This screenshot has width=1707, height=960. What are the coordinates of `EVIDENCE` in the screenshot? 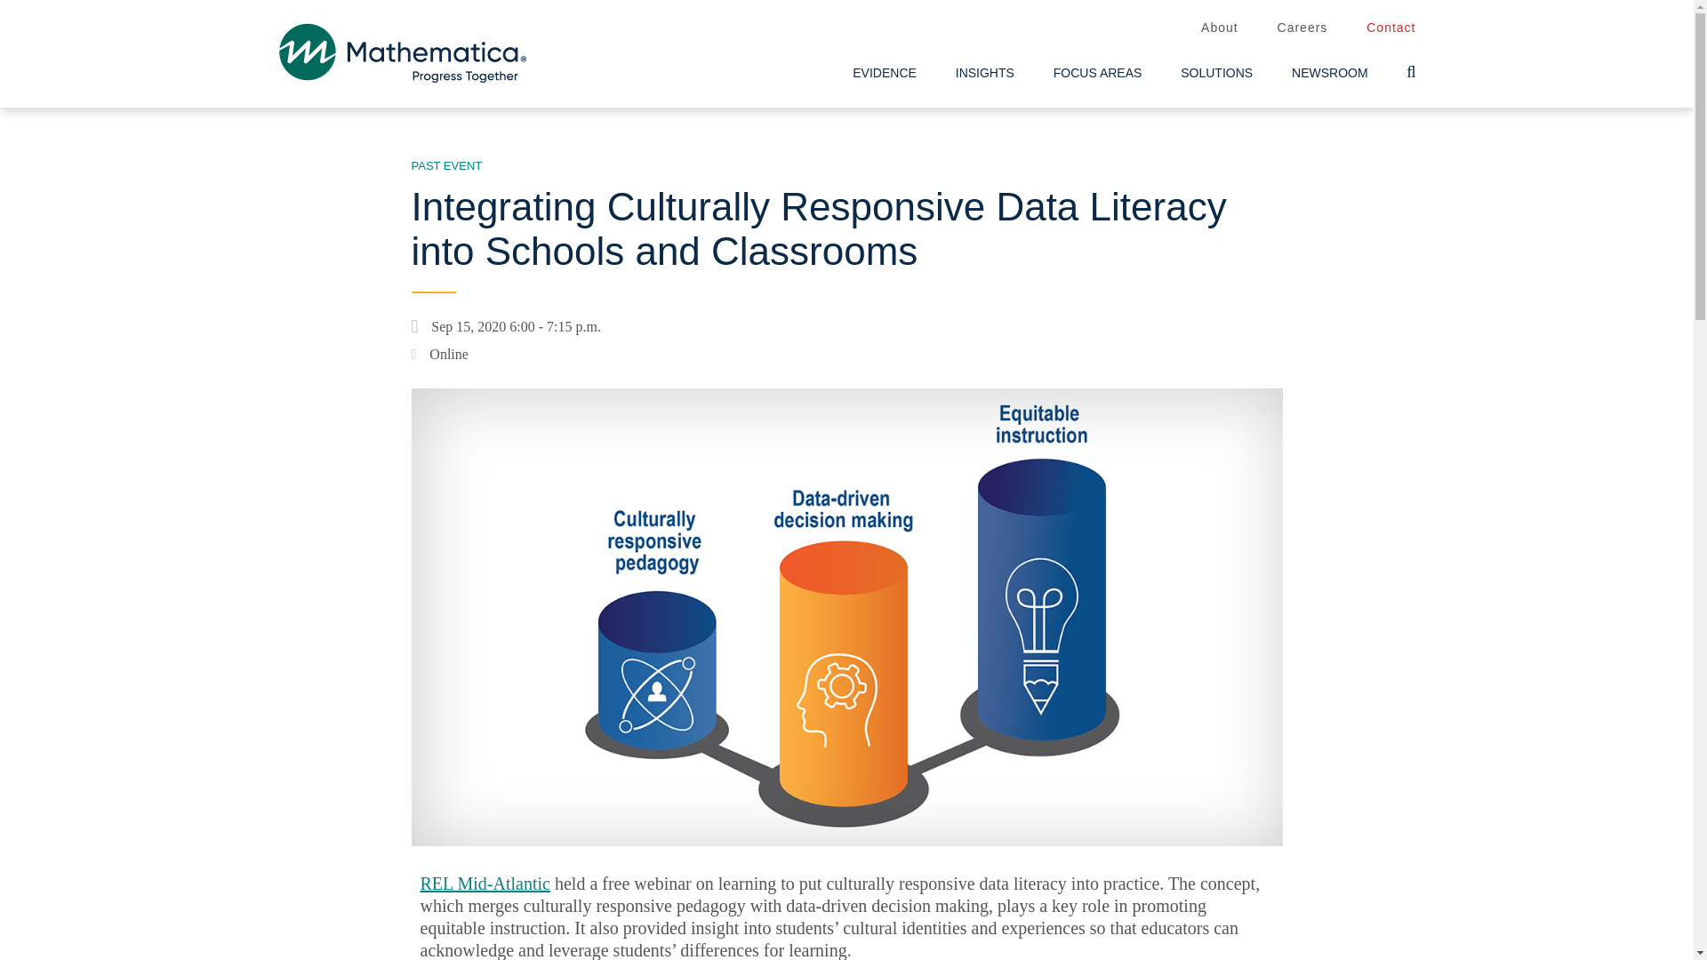 It's located at (884, 73).